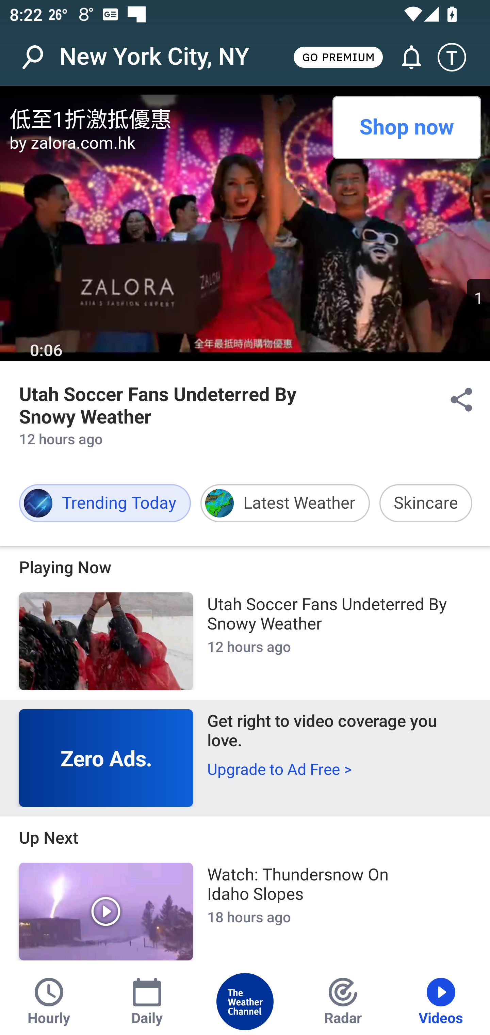  What do you see at coordinates (39, 57) in the screenshot?
I see `Search` at bounding box center [39, 57].